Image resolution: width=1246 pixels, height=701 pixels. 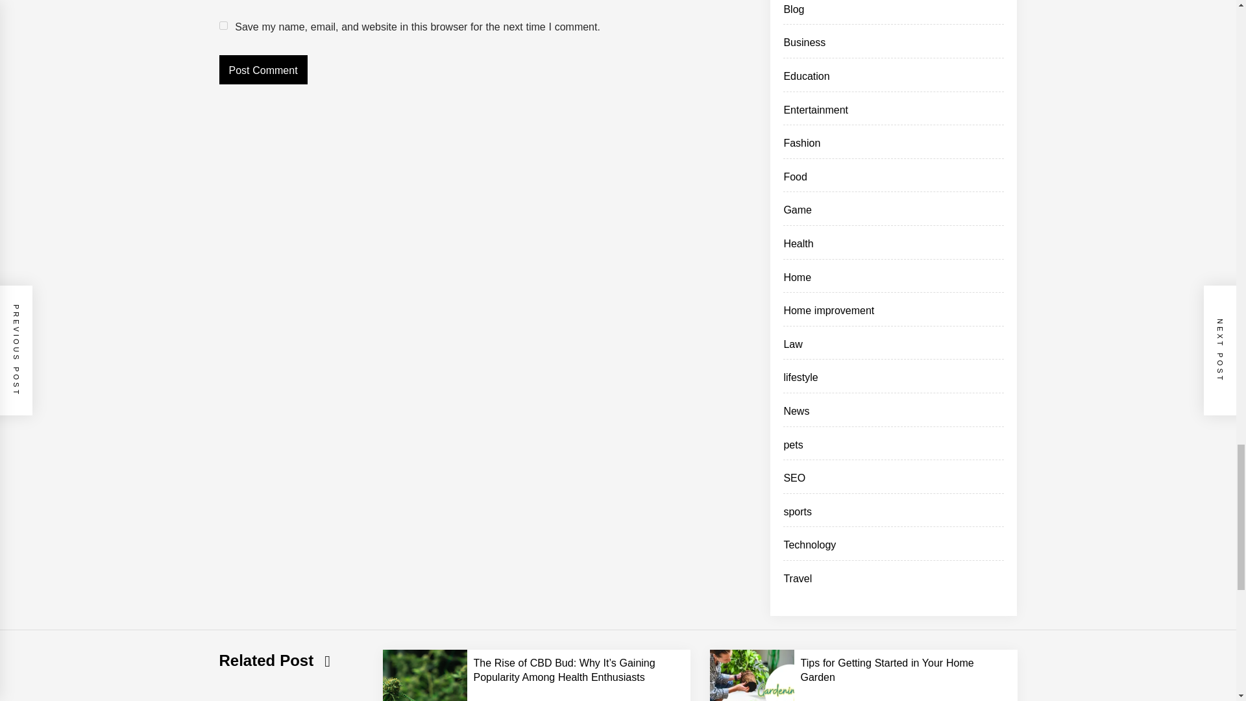 What do you see at coordinates (263, 69) in the screenshot?
I see `Post Comment` at bounding box center [263, 69].